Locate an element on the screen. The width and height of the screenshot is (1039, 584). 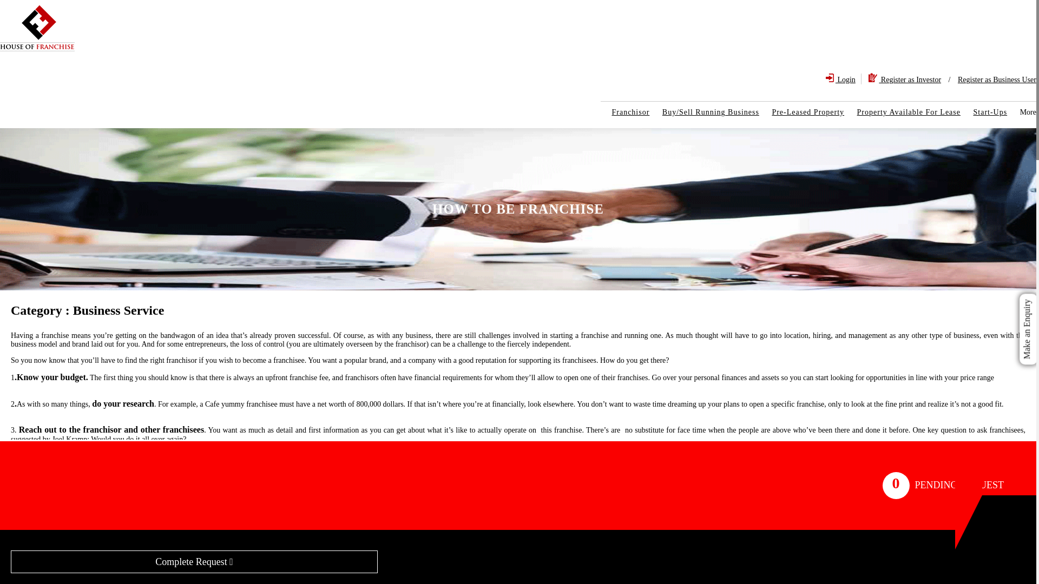
Register as Investor is located at coordinates (905, 79).